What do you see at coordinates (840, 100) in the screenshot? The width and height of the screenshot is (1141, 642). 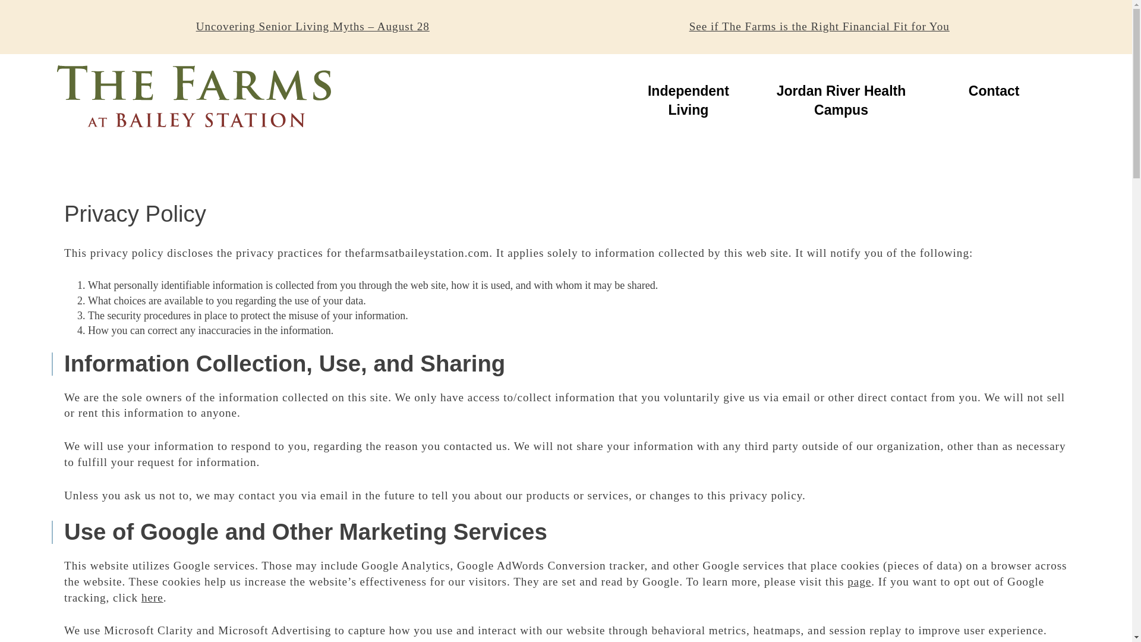 I see `Jordan River Health Campus` at bounding box center [840, 100].